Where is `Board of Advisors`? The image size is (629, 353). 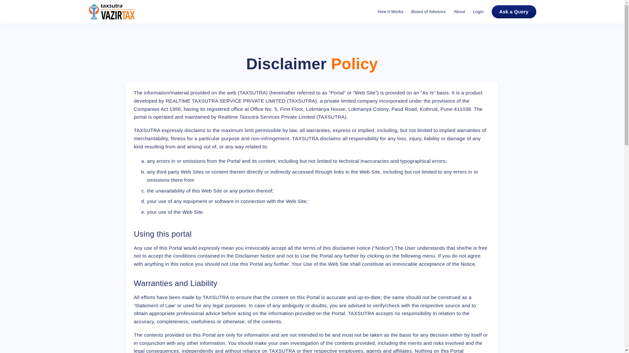
Board of Advisors is located at coordinates (428, 12).